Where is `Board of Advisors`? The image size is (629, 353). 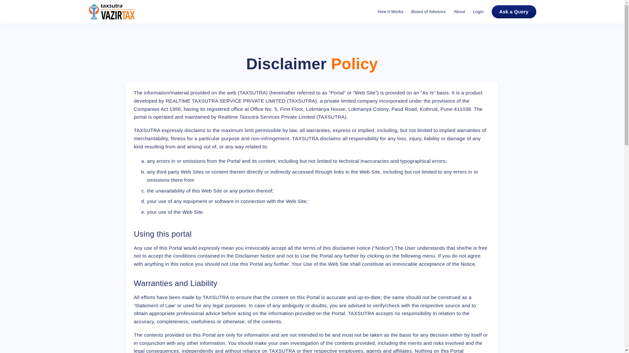
Board of Advisors is located at coordinates (428, 12).